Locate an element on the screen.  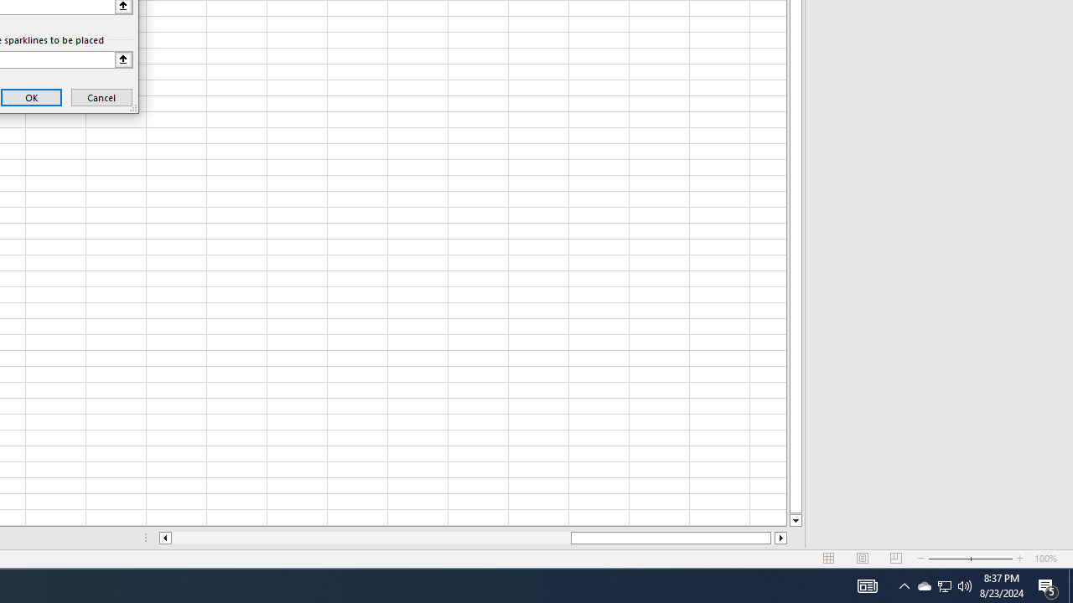
Show desktop is located at coordinates (101, 97).